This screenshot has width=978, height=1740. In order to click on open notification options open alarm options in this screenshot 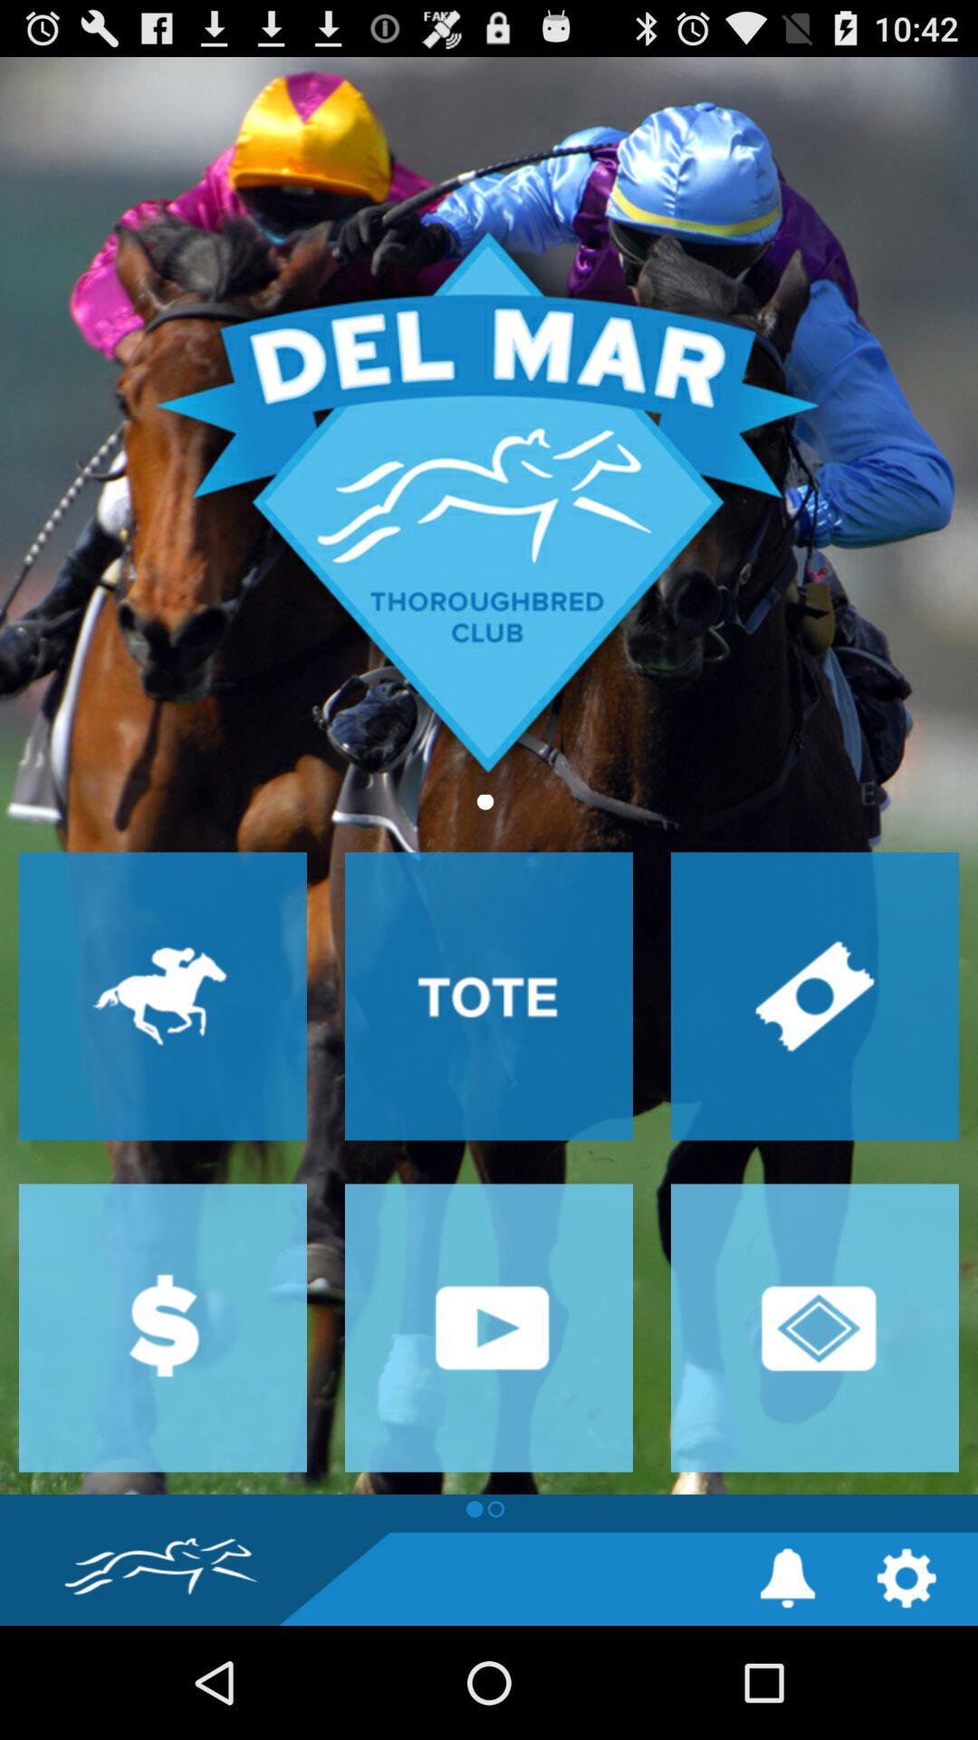, I will do `click(788, 1579)`.